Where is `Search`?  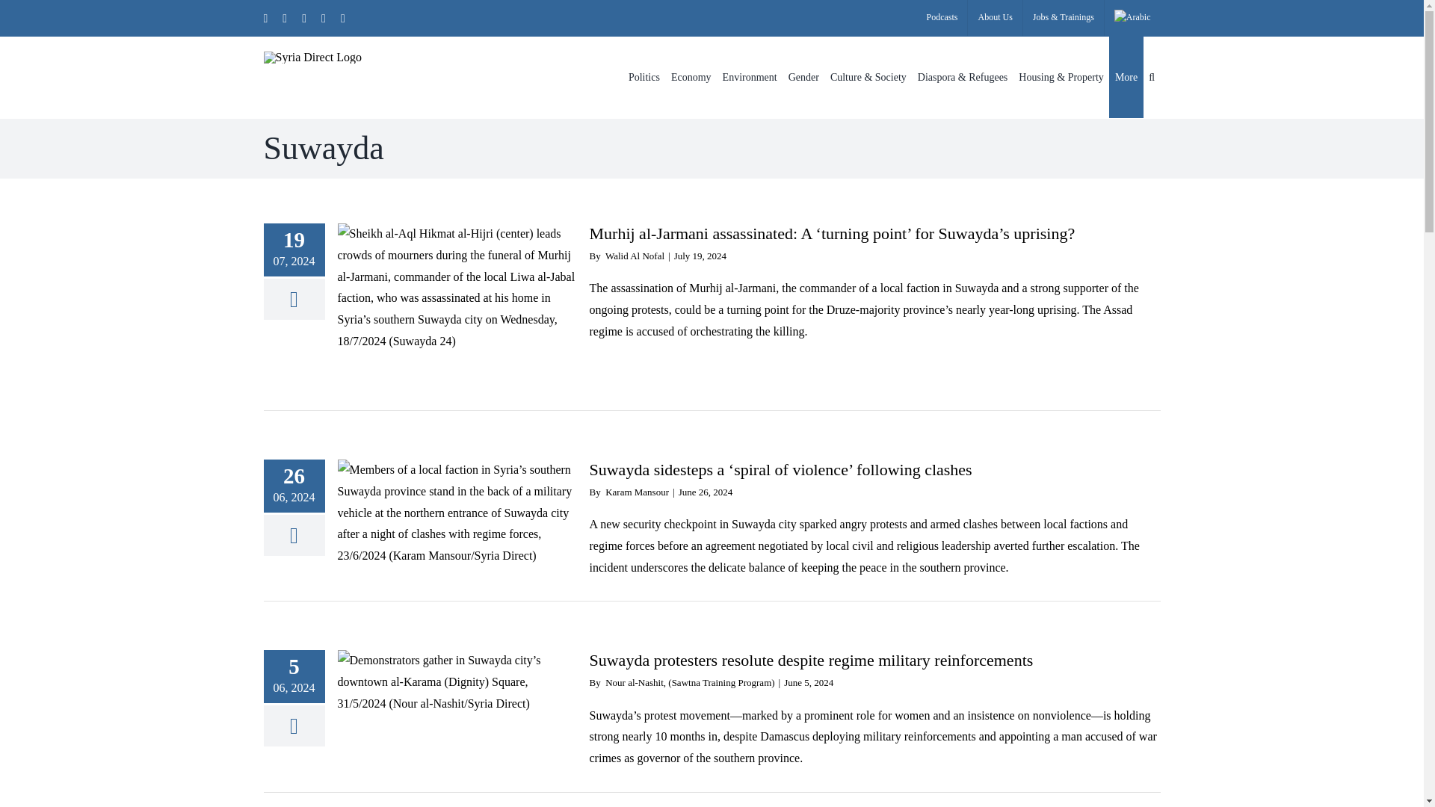
Search is located at coordinates (1152, 76).